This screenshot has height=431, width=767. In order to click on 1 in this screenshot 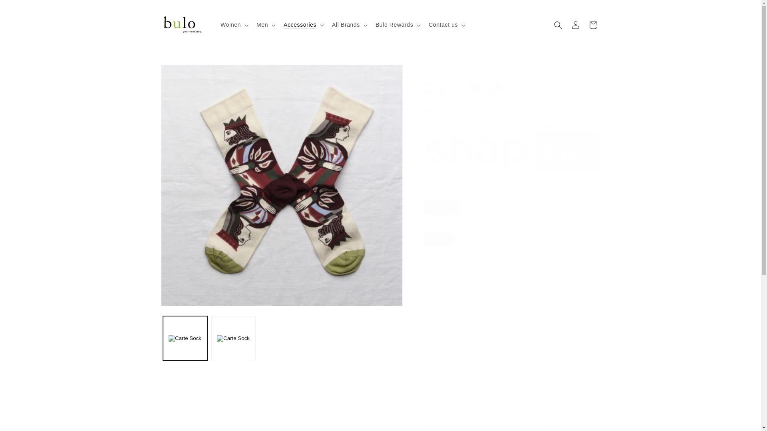, I will do `click(451, 273)`.